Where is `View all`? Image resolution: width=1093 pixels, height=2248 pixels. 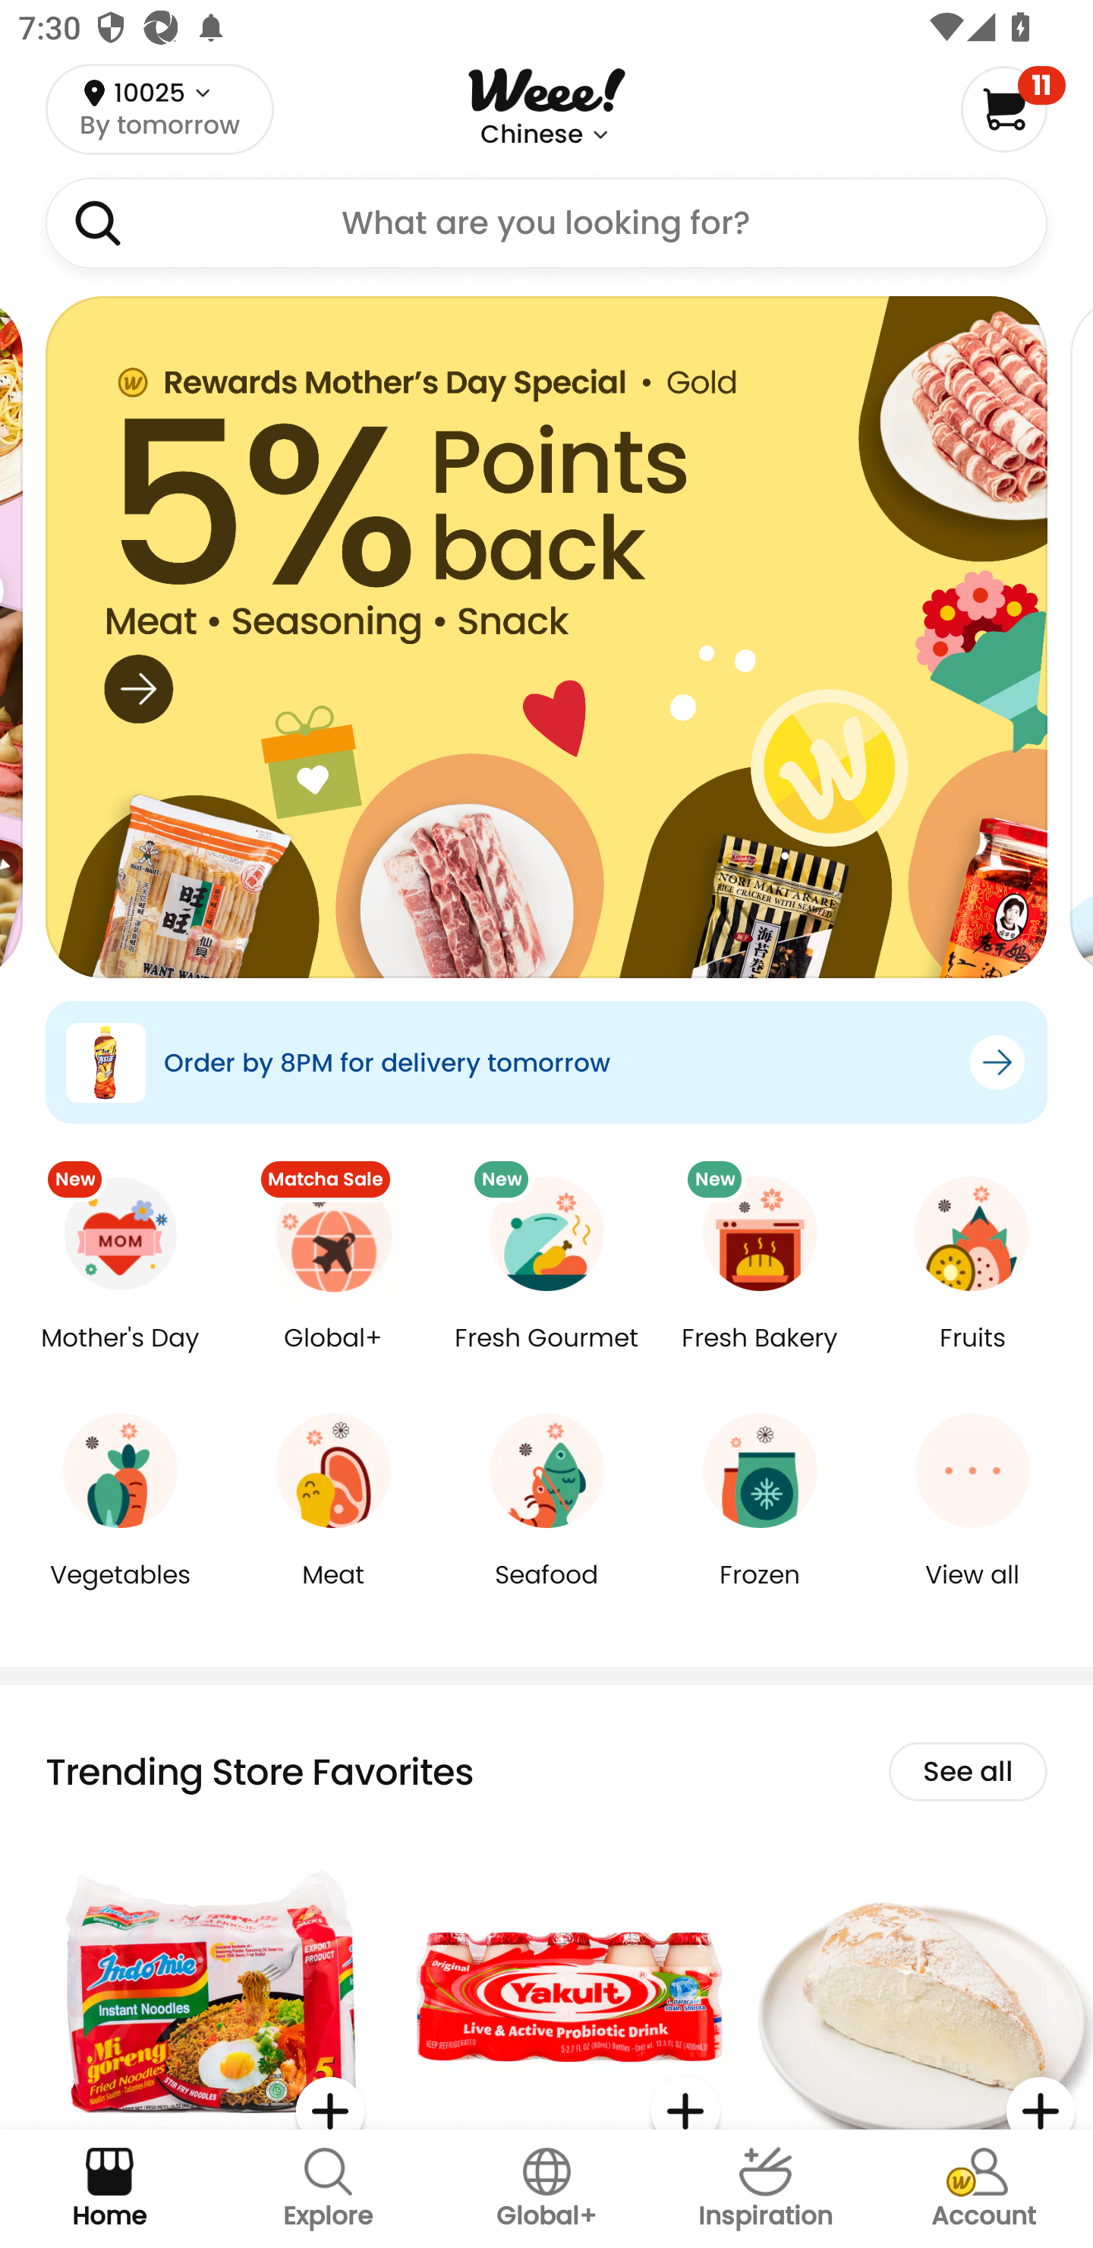
View all is located at coordinates (972, 1593).